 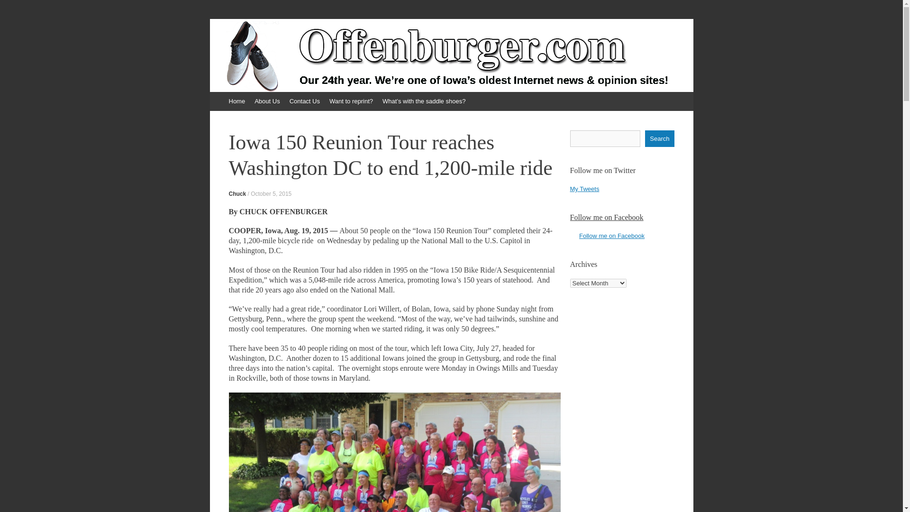 I want to click on Follow me on Facebook, so click(x=611, y=236).